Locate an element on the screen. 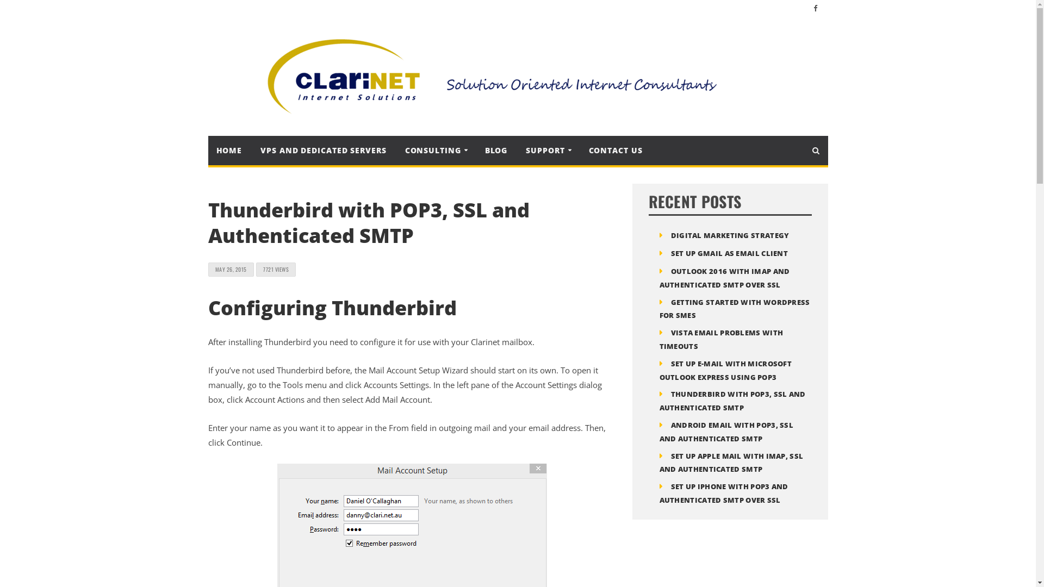  SUPPORT is located at coordinates (548, 150).